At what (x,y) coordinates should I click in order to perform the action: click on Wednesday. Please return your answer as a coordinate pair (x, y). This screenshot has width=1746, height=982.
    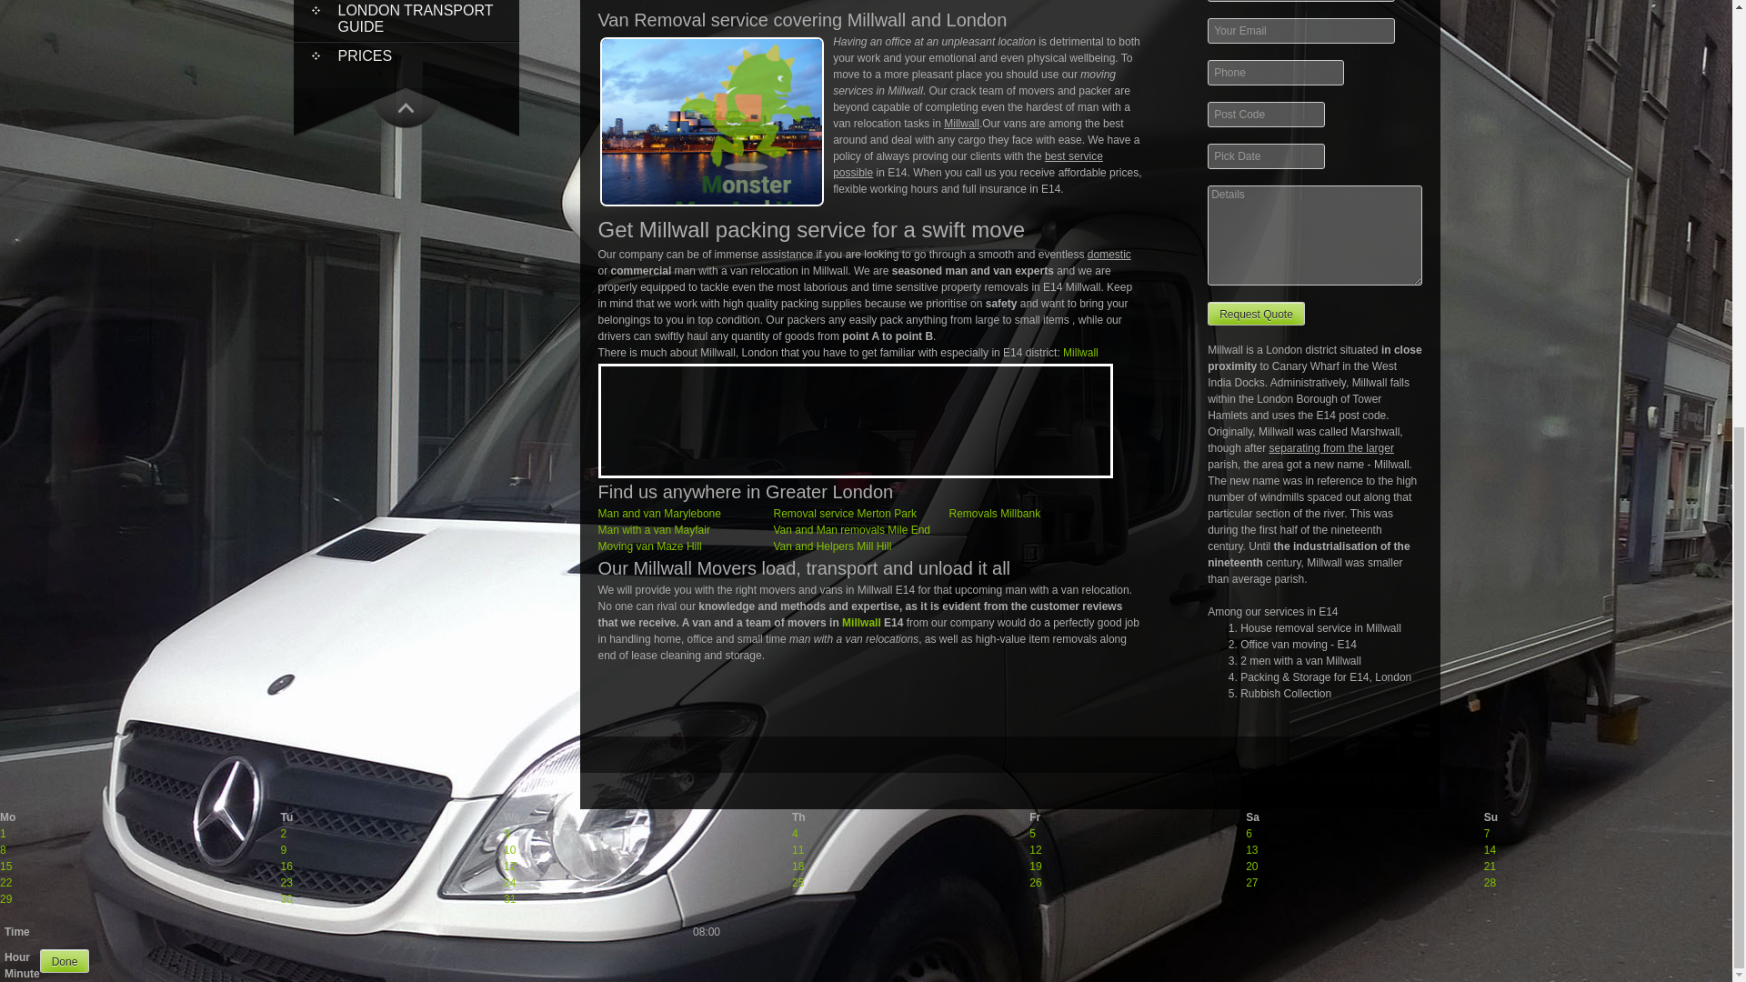
    Looking at the image, I should click on (512, 817).